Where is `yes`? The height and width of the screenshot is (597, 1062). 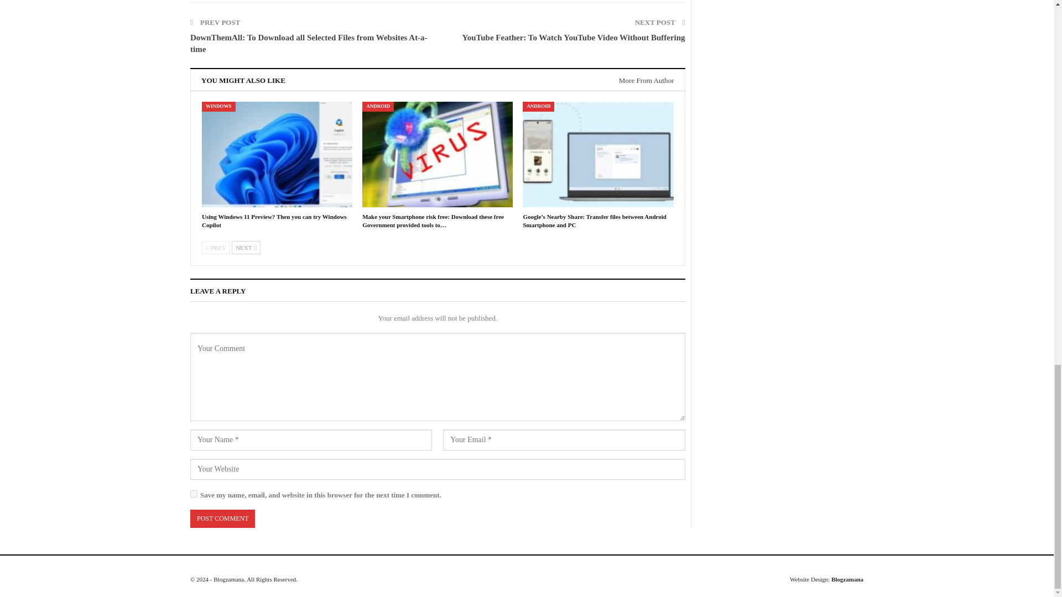
yes is located at coordinates (194, 493).